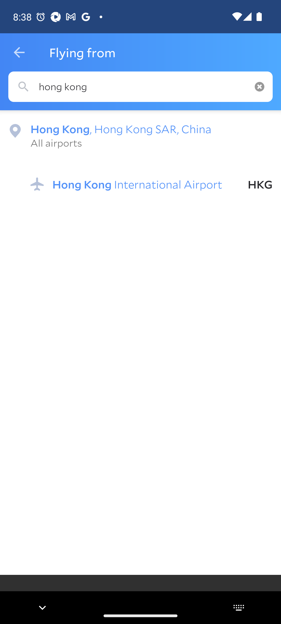 The height and width of the screenshot is (624, 281). Describe the element at coordinates (140, 87) in the screenshot. I see `hong kong` at that location.